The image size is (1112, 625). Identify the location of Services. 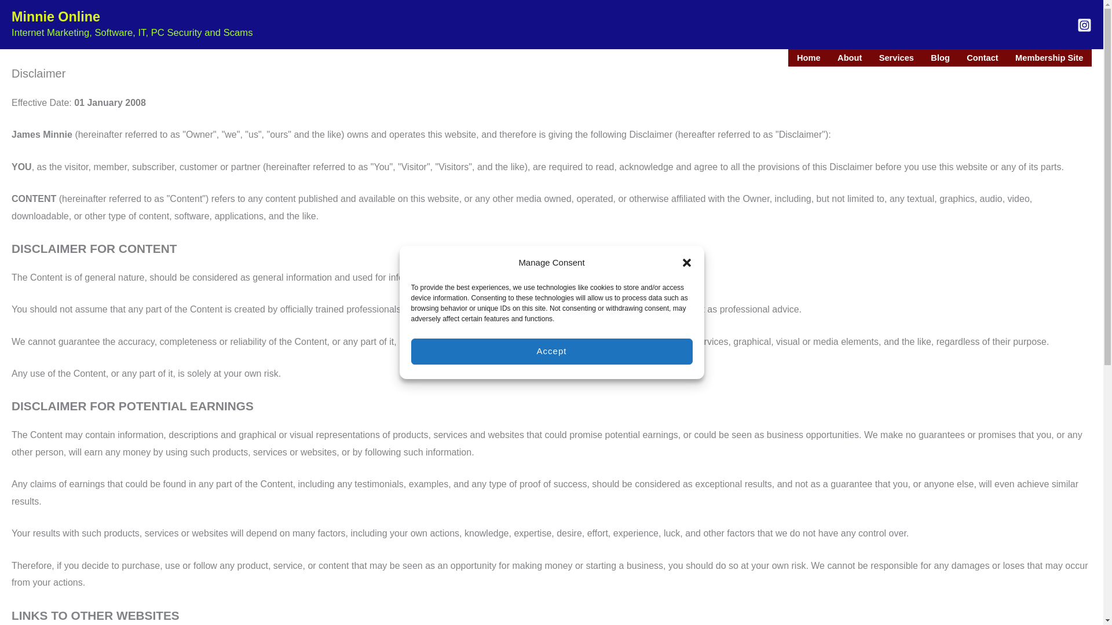
(897, 58).